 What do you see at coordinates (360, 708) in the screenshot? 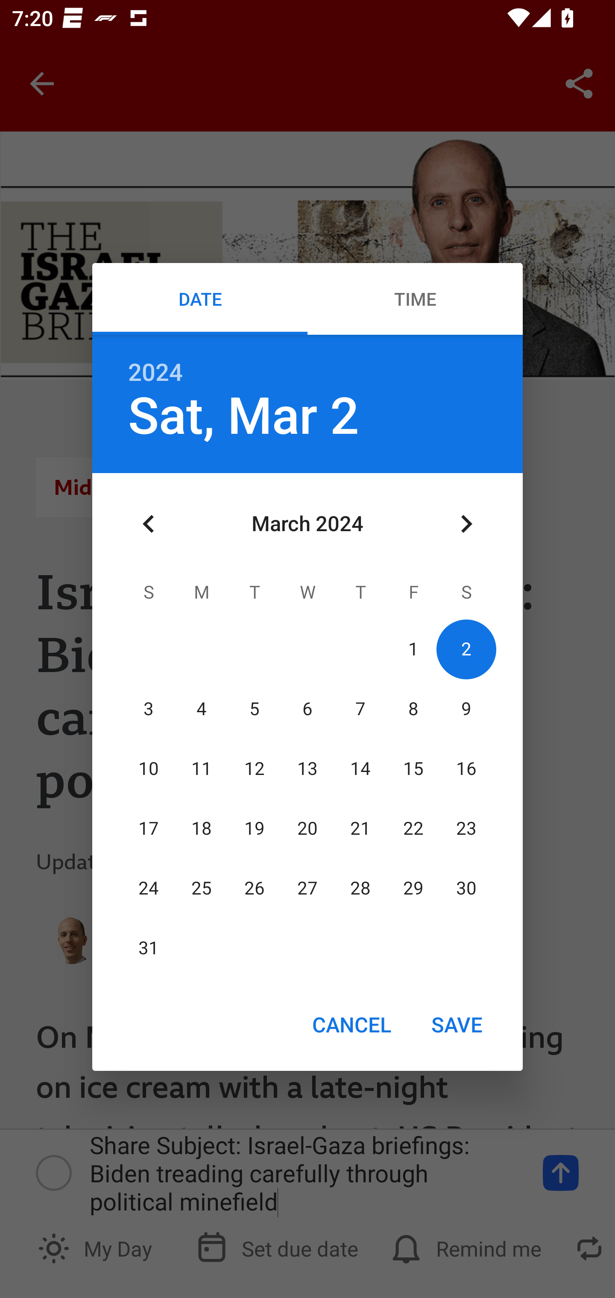
I see `7 07 March 2024` at bounding box center [360, 708].